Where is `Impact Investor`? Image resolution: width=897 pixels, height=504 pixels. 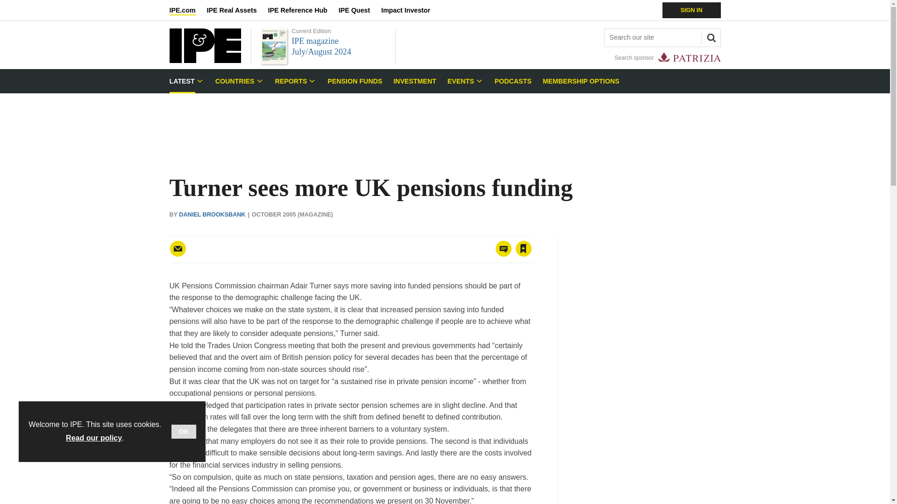 Impact Investor is located at coordinates (411, 10).